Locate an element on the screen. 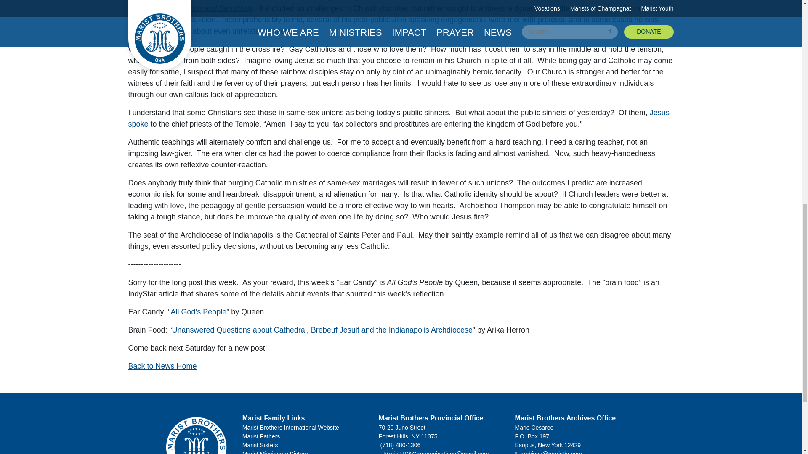 The width and height of the screenshot is (808, 454). Jesus spoke is located at coordinates (398, 118).